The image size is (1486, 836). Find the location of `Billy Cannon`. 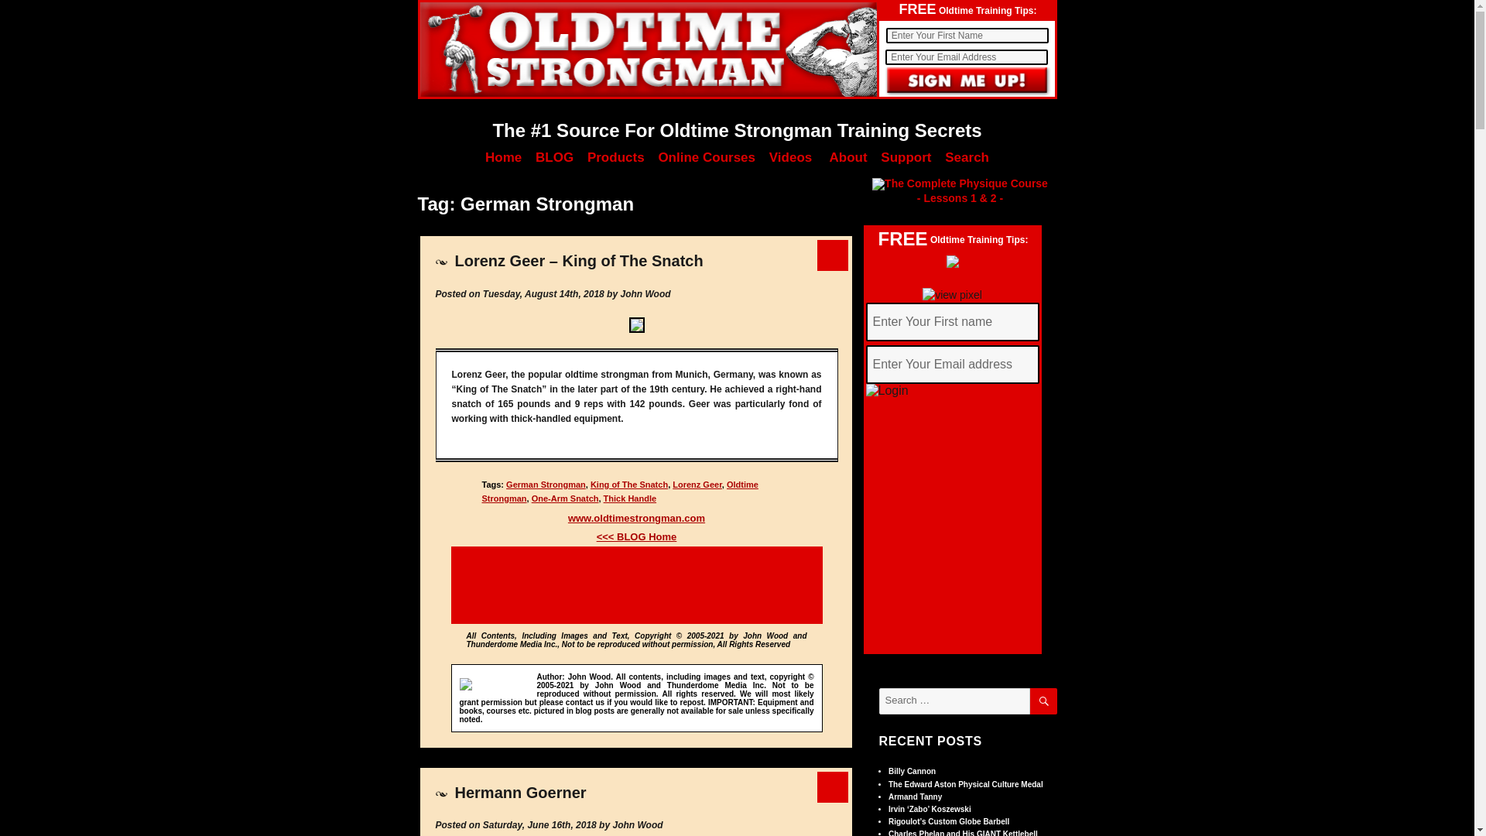

Billy Cannon is located at coordinates (912, 771).